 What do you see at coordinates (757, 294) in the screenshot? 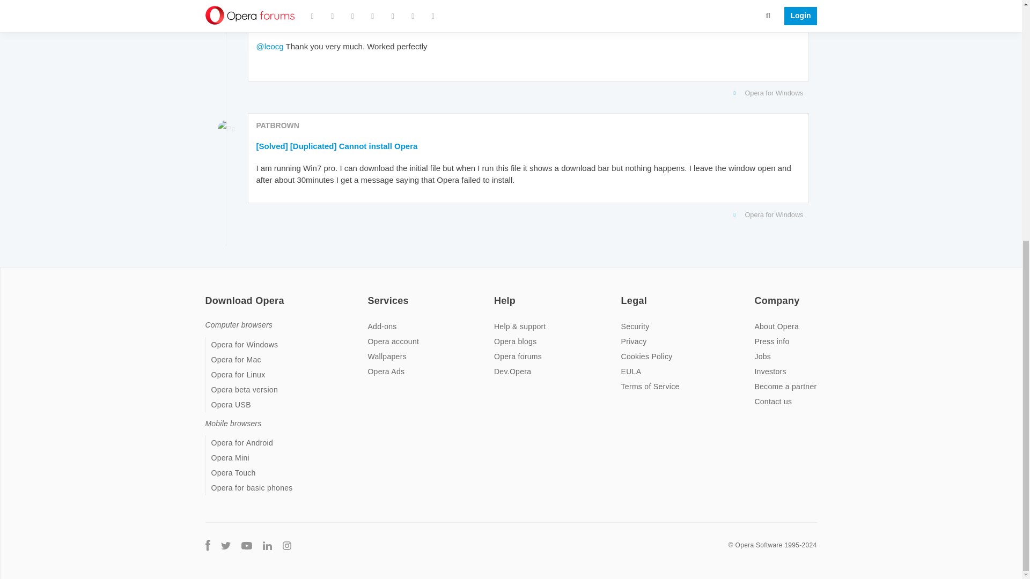
I see `on` at bounding box center [757, 294].